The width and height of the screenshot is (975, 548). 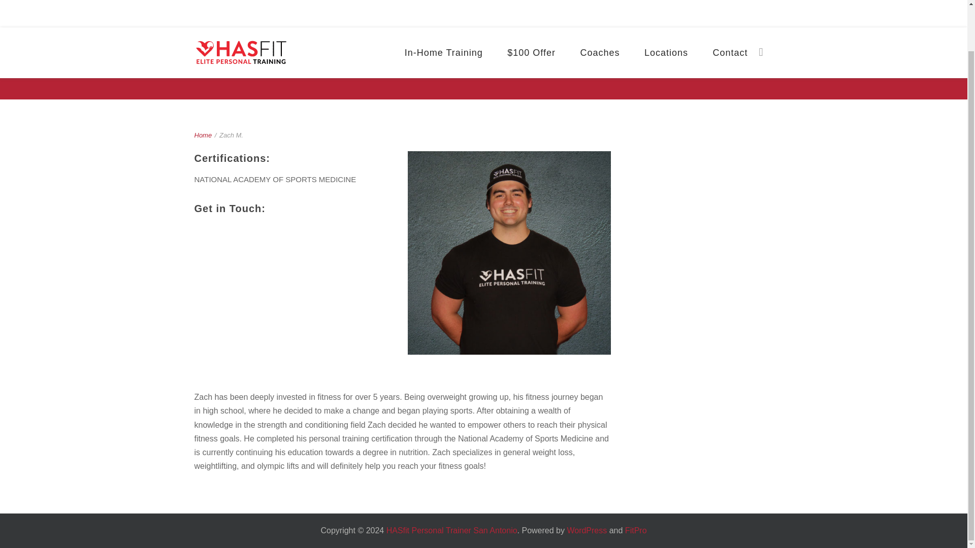 What do you see at coordinates (599, 6) in the screenshot?
I see `Coaches` at bounding box center [599, 6].